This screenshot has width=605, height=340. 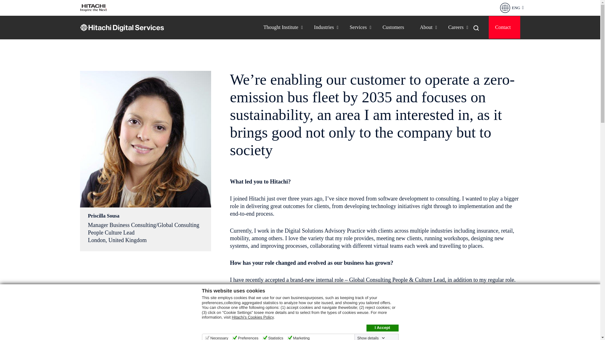 I want to click on Show details, so click(x=371, y=337).